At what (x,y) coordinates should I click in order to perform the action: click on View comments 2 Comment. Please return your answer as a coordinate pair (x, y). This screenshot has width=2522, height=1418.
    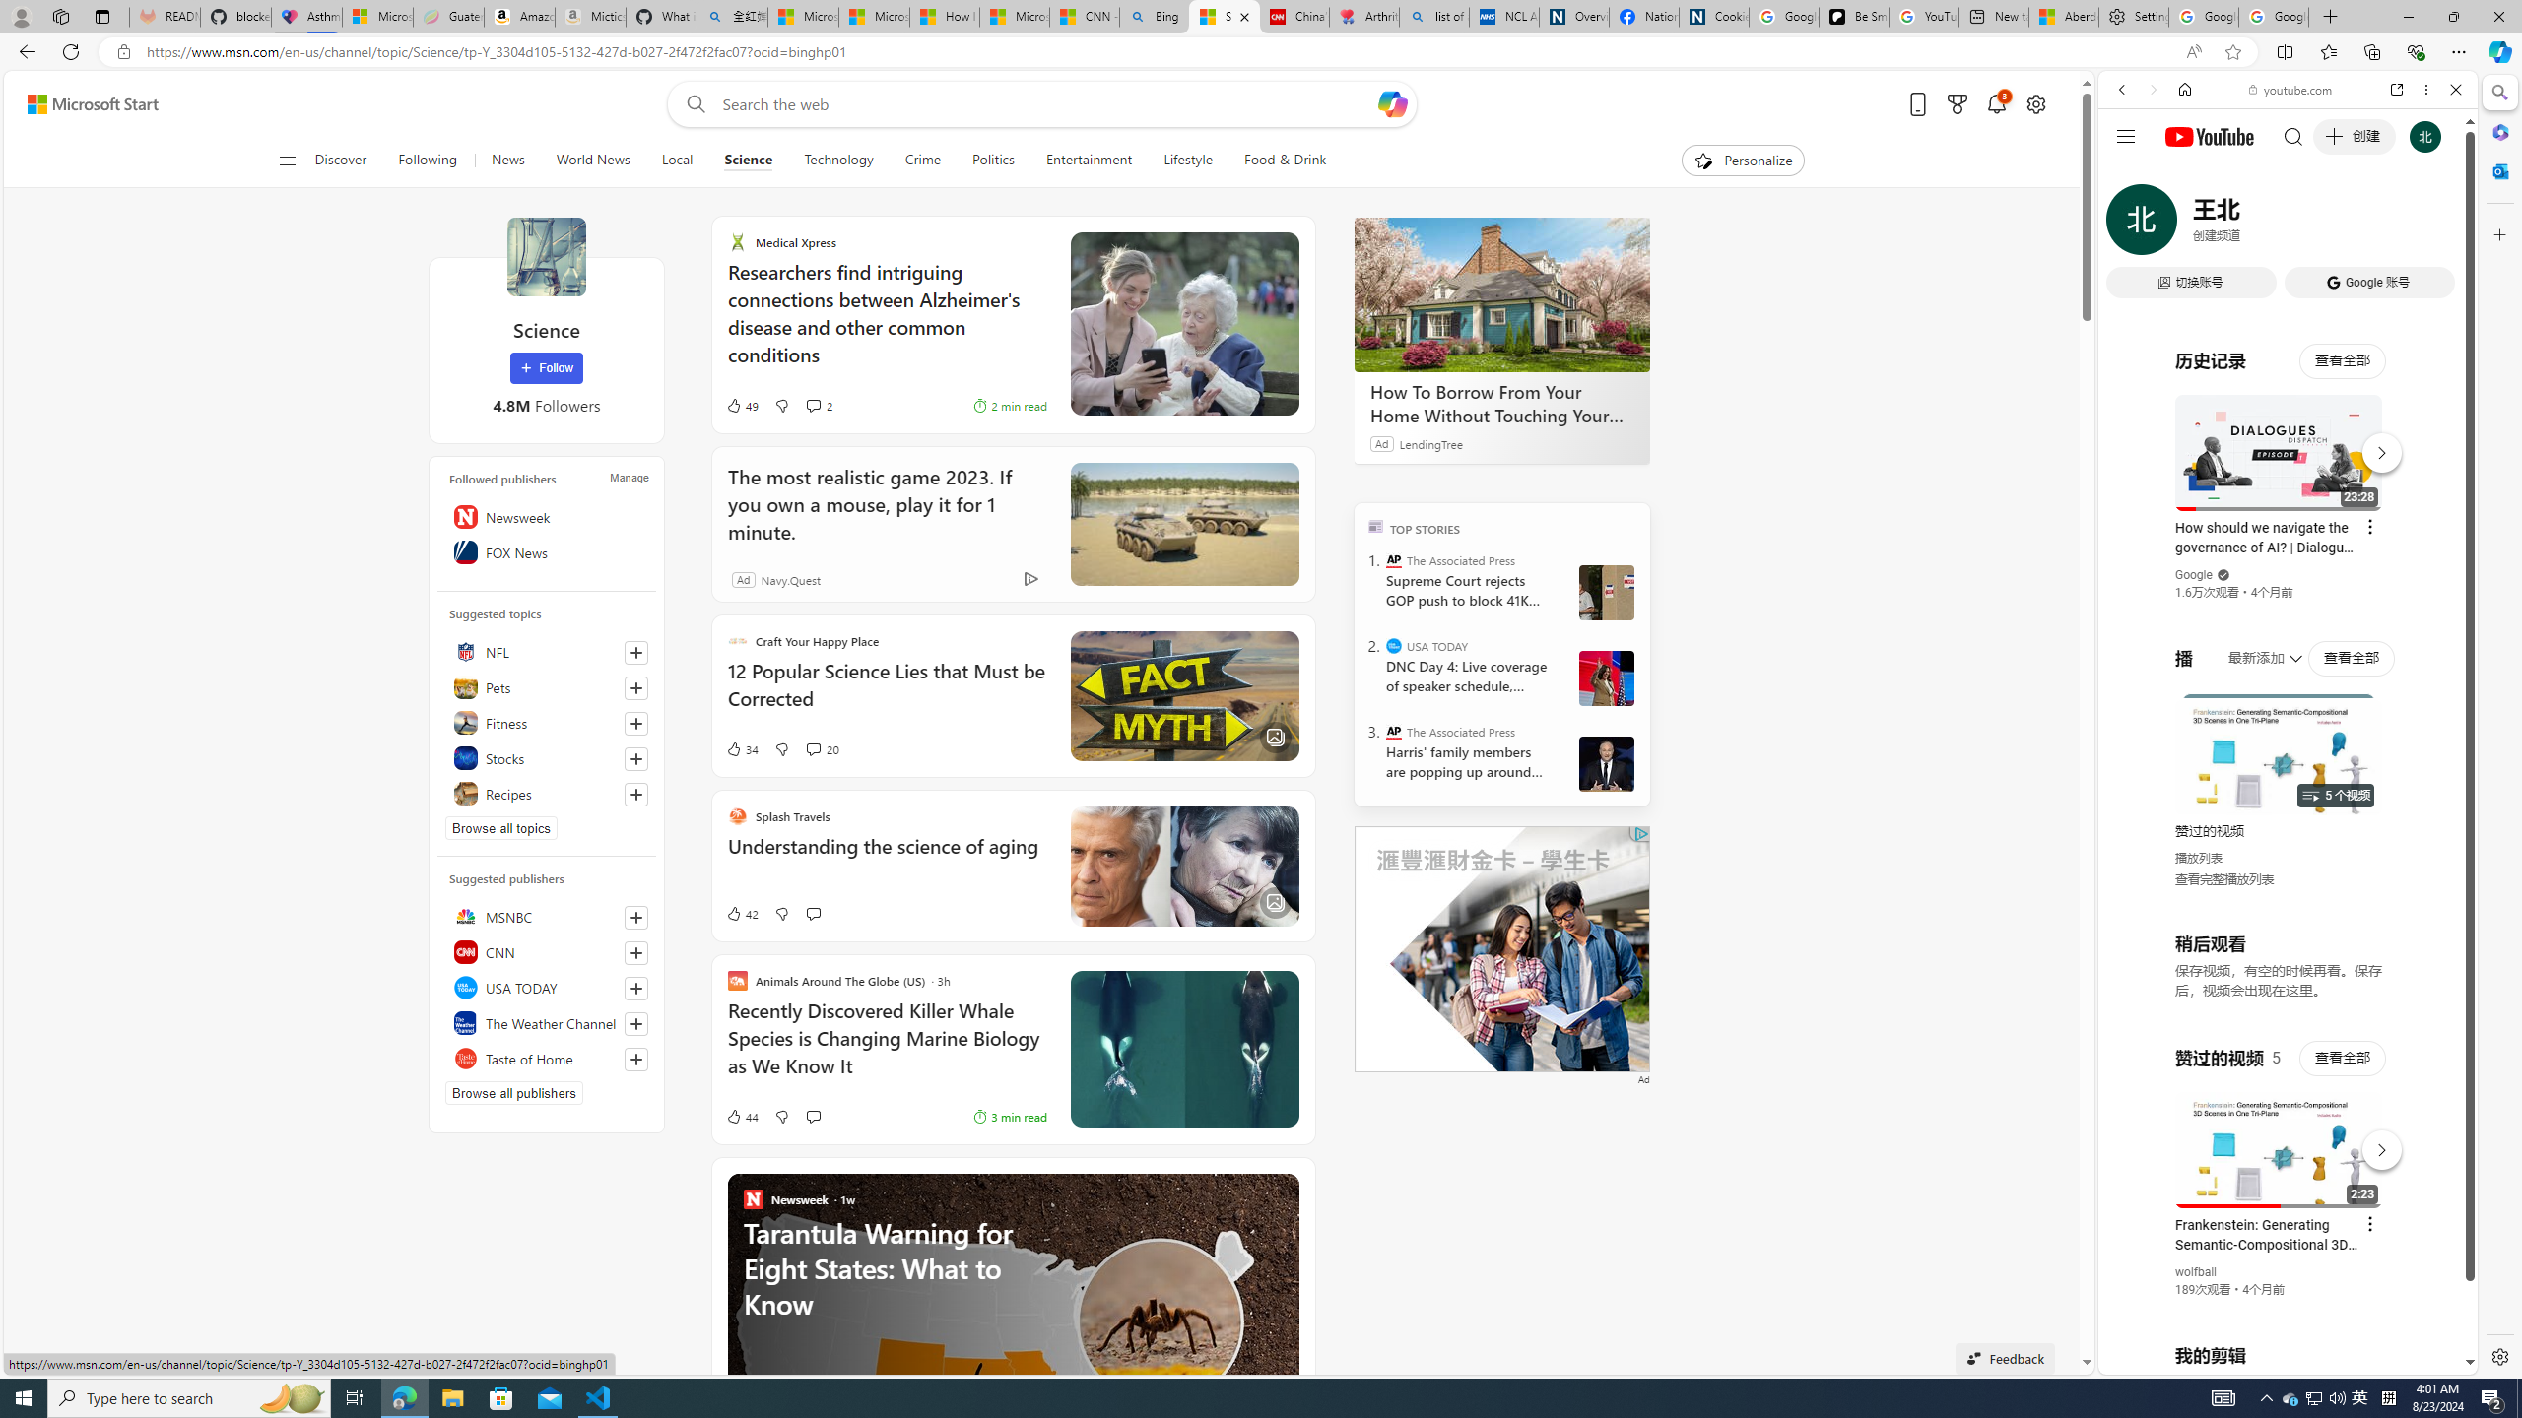
    Looking at the image, I should click on (813, 406).